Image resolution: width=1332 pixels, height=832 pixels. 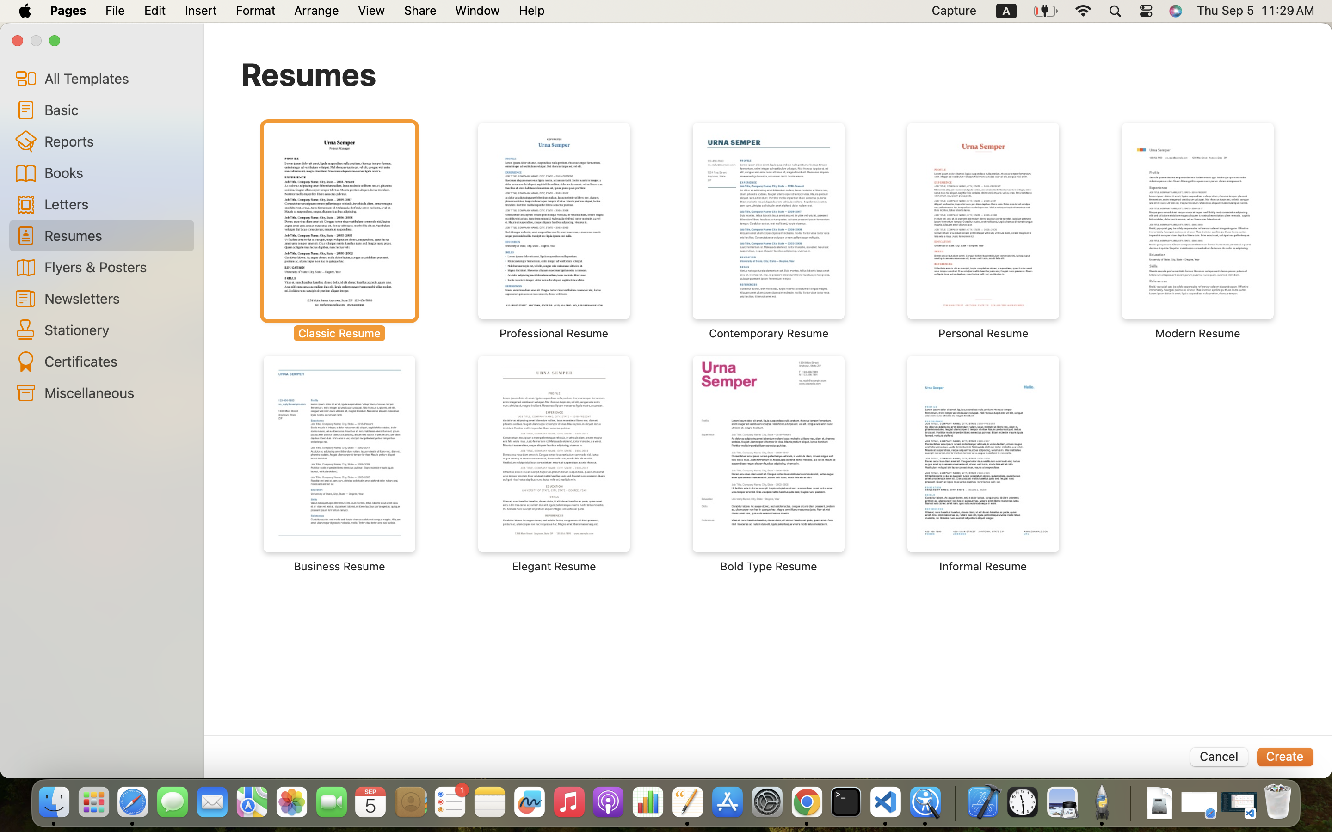 I want to click on Stationery, so click(x=116, y=330).